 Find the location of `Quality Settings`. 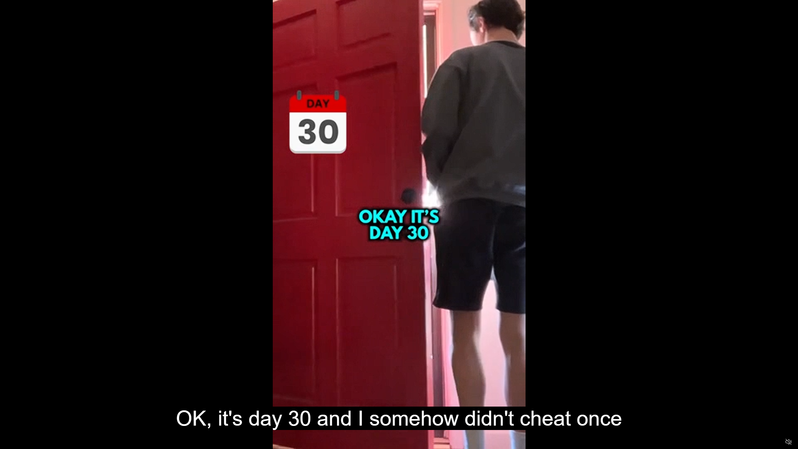

Quality Settings is located at coordinates (752, 442).